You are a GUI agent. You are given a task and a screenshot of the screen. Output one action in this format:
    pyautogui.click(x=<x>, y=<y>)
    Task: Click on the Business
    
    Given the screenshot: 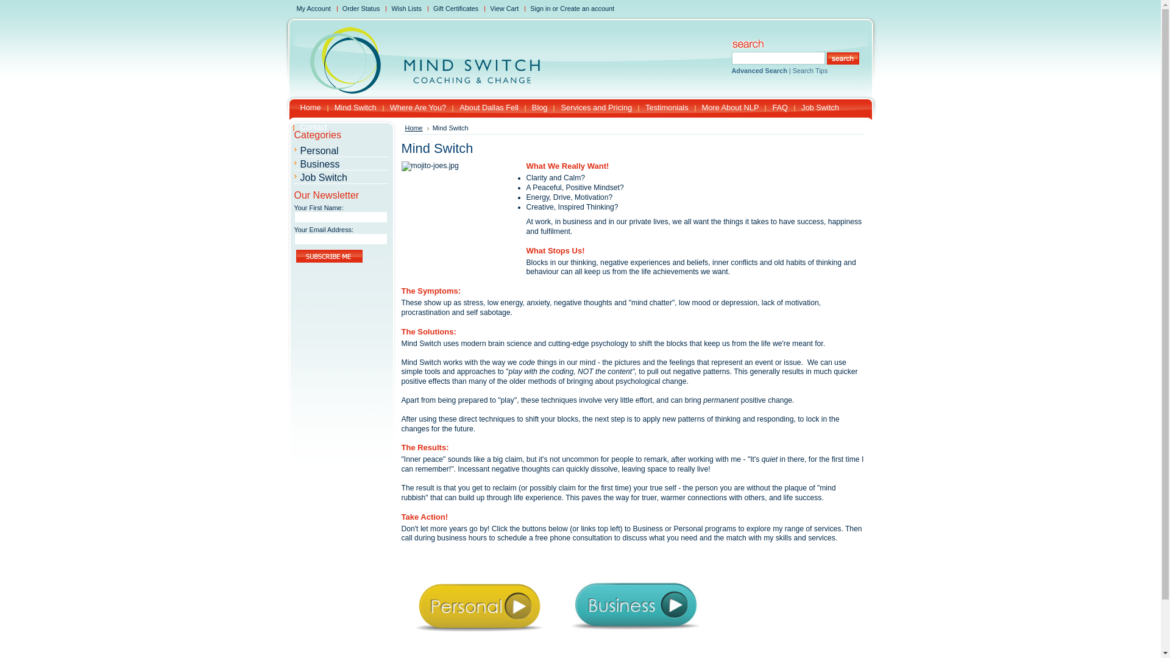 What is the action you would take?
    pyautogui.click(x=319, y=164)
    